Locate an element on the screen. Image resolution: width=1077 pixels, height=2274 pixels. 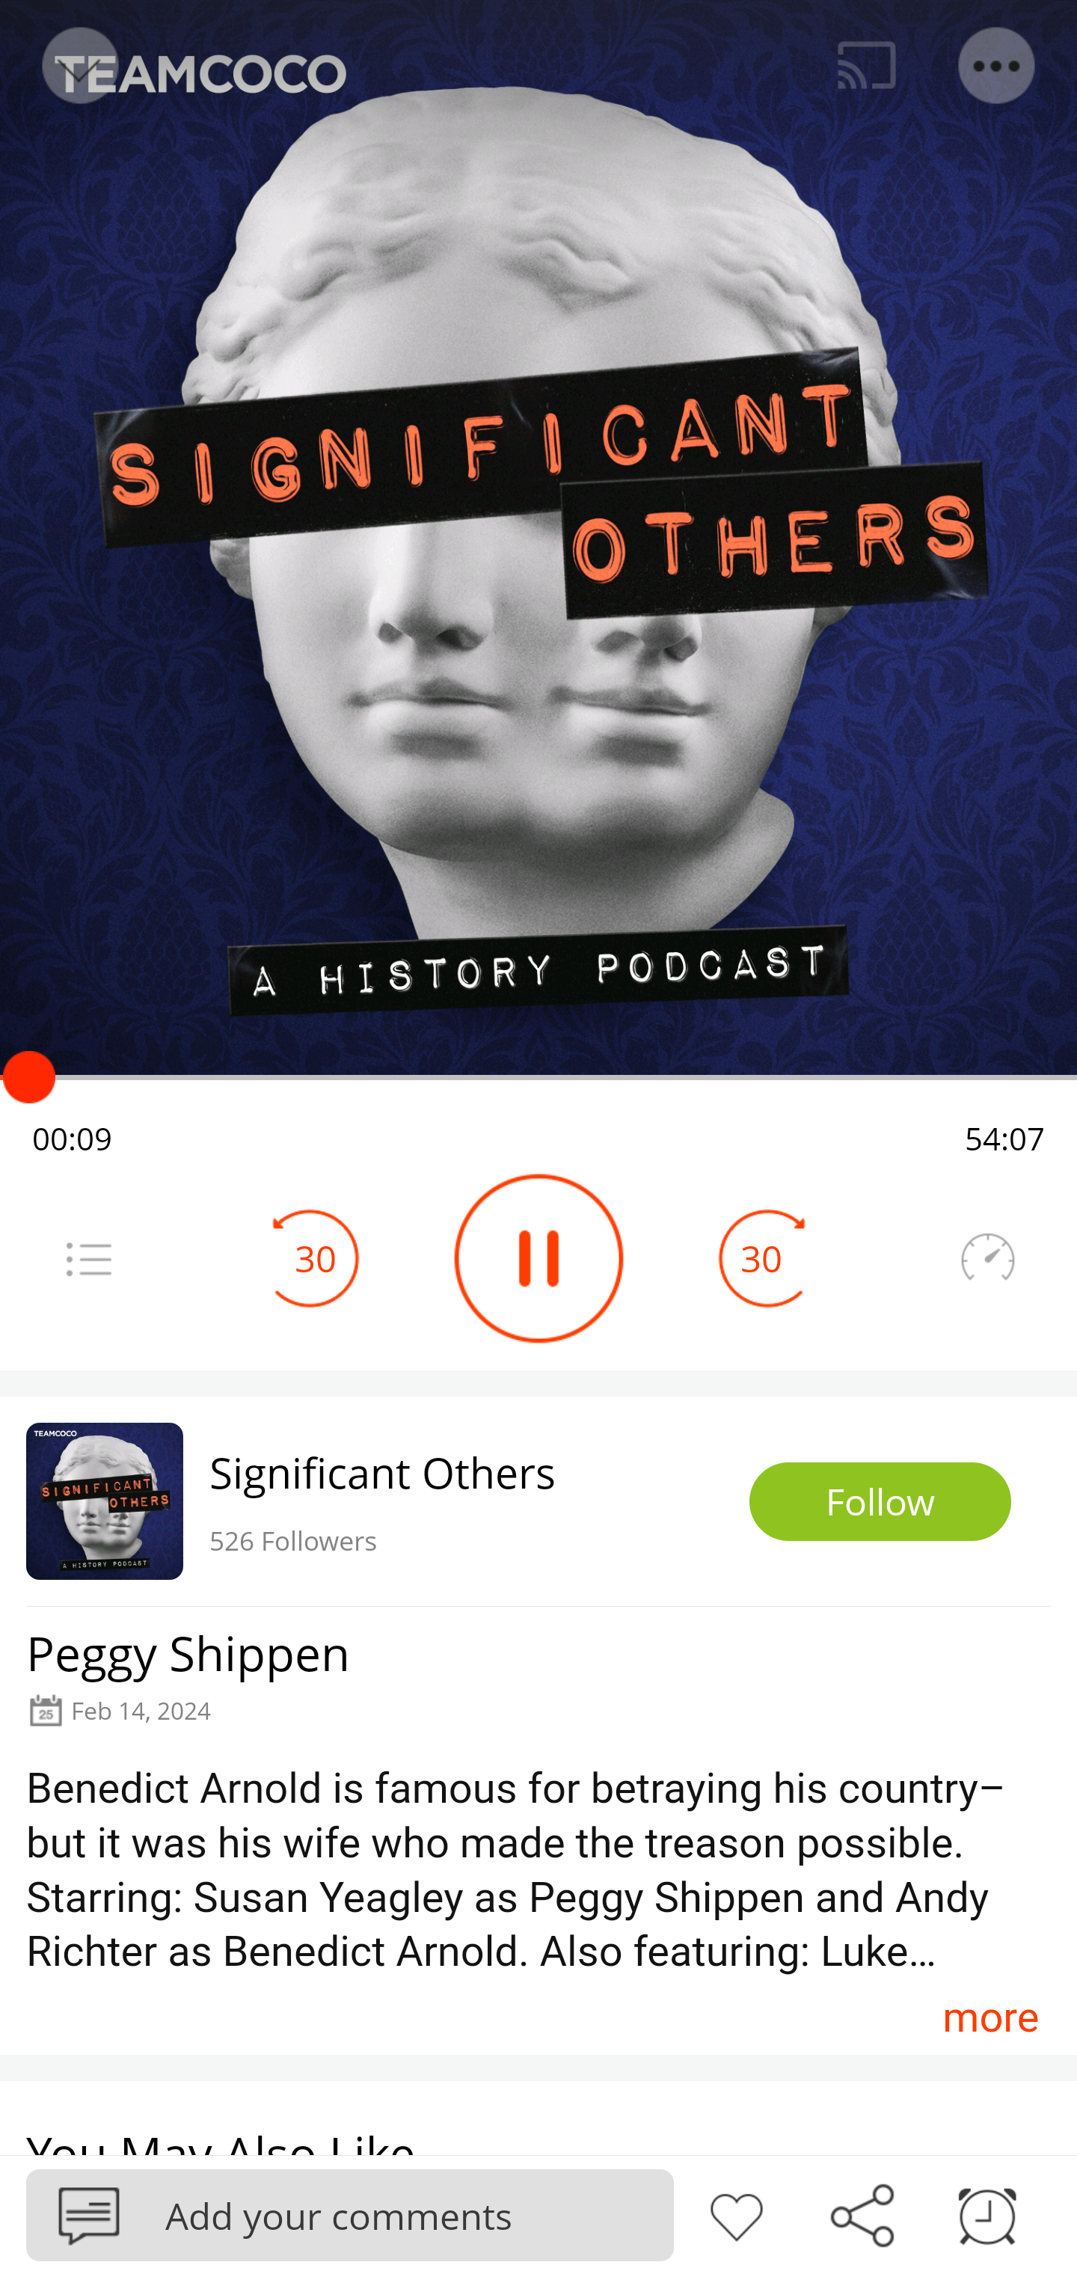
Podbean Add your comments is located at coordinates (350, 2214).